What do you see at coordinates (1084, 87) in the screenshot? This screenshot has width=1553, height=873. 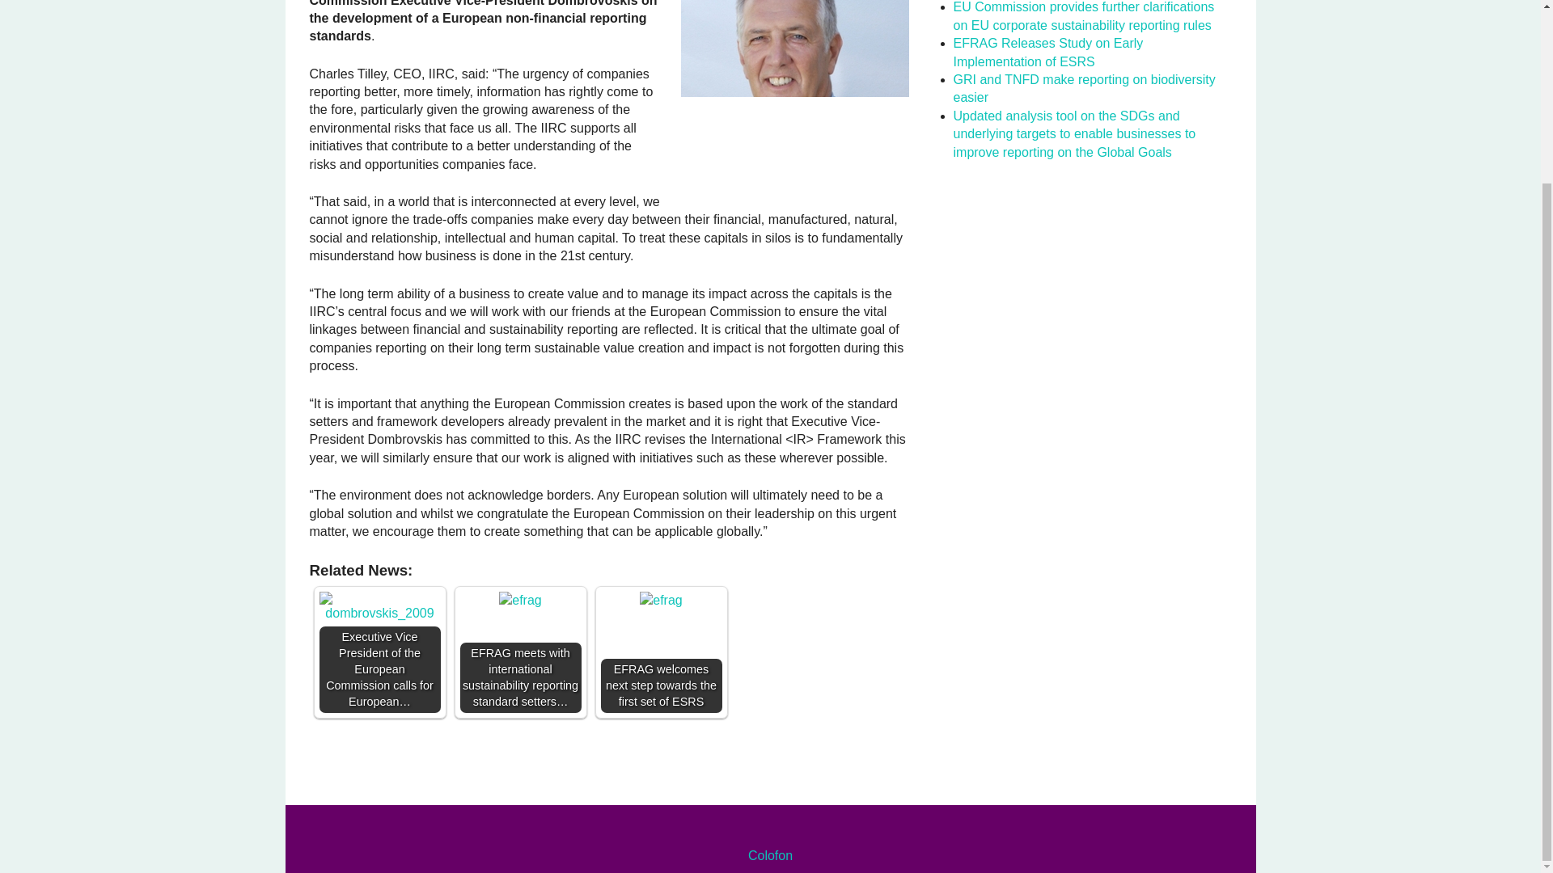 I see `GRI and TNFD make reporting on biodiversity easier` at bounding box center [1084, 87].